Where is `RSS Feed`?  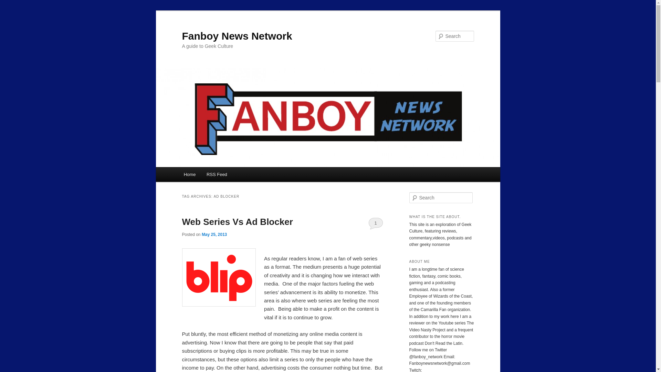
RSS Feed is located at coordinates (217, 174).